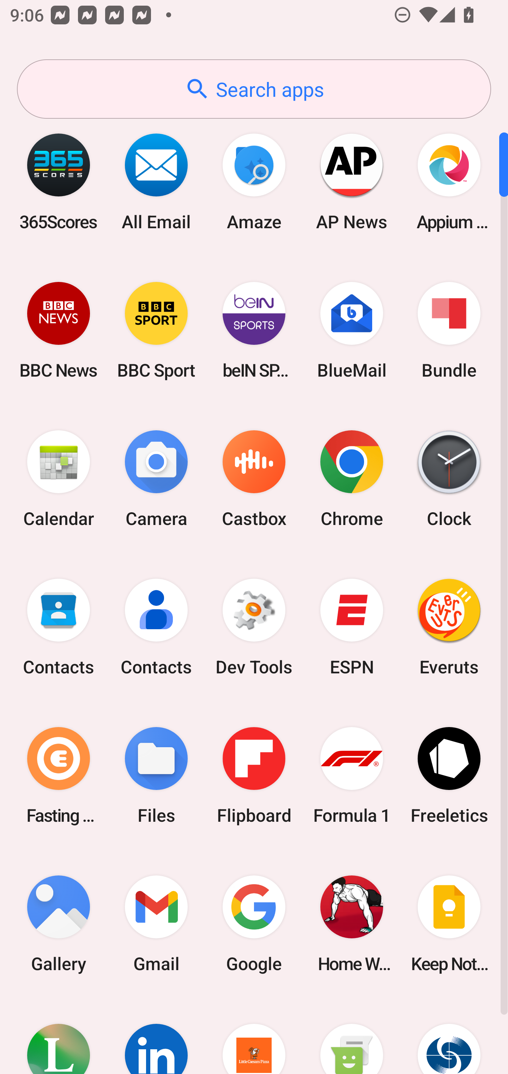 Image resolution: width=508 pixels, height=1074 pixels. Describe the element at coordinates (254, 330) in the screenshot. I see `beIN SPORTS` at that location.